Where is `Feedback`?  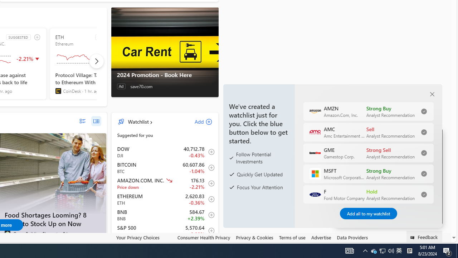 Feedback is located at coordinates (424, 236).